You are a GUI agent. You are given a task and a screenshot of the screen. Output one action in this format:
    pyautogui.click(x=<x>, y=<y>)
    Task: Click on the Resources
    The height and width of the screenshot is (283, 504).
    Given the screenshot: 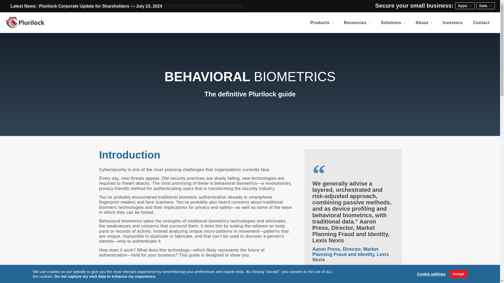 What is the action you would take?
    pyautogui.click(x=357, y=23)
    